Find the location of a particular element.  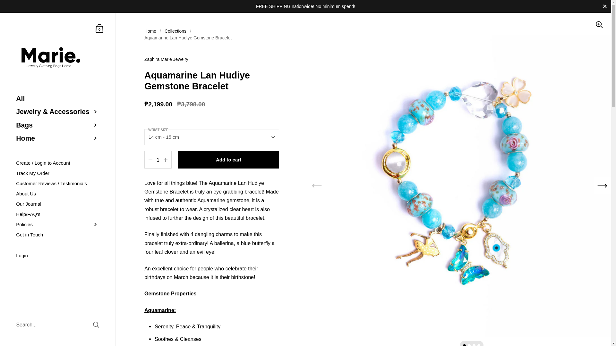

1 is located at coordinates (158, 160).